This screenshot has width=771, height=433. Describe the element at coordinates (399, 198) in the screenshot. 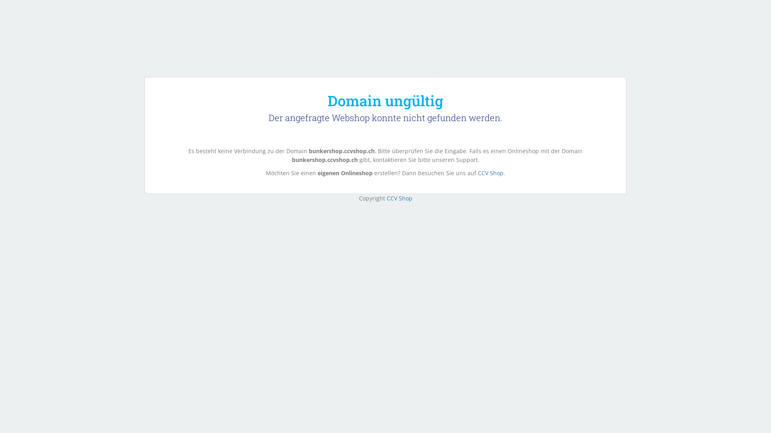

I see `CCV Shop` at that location.